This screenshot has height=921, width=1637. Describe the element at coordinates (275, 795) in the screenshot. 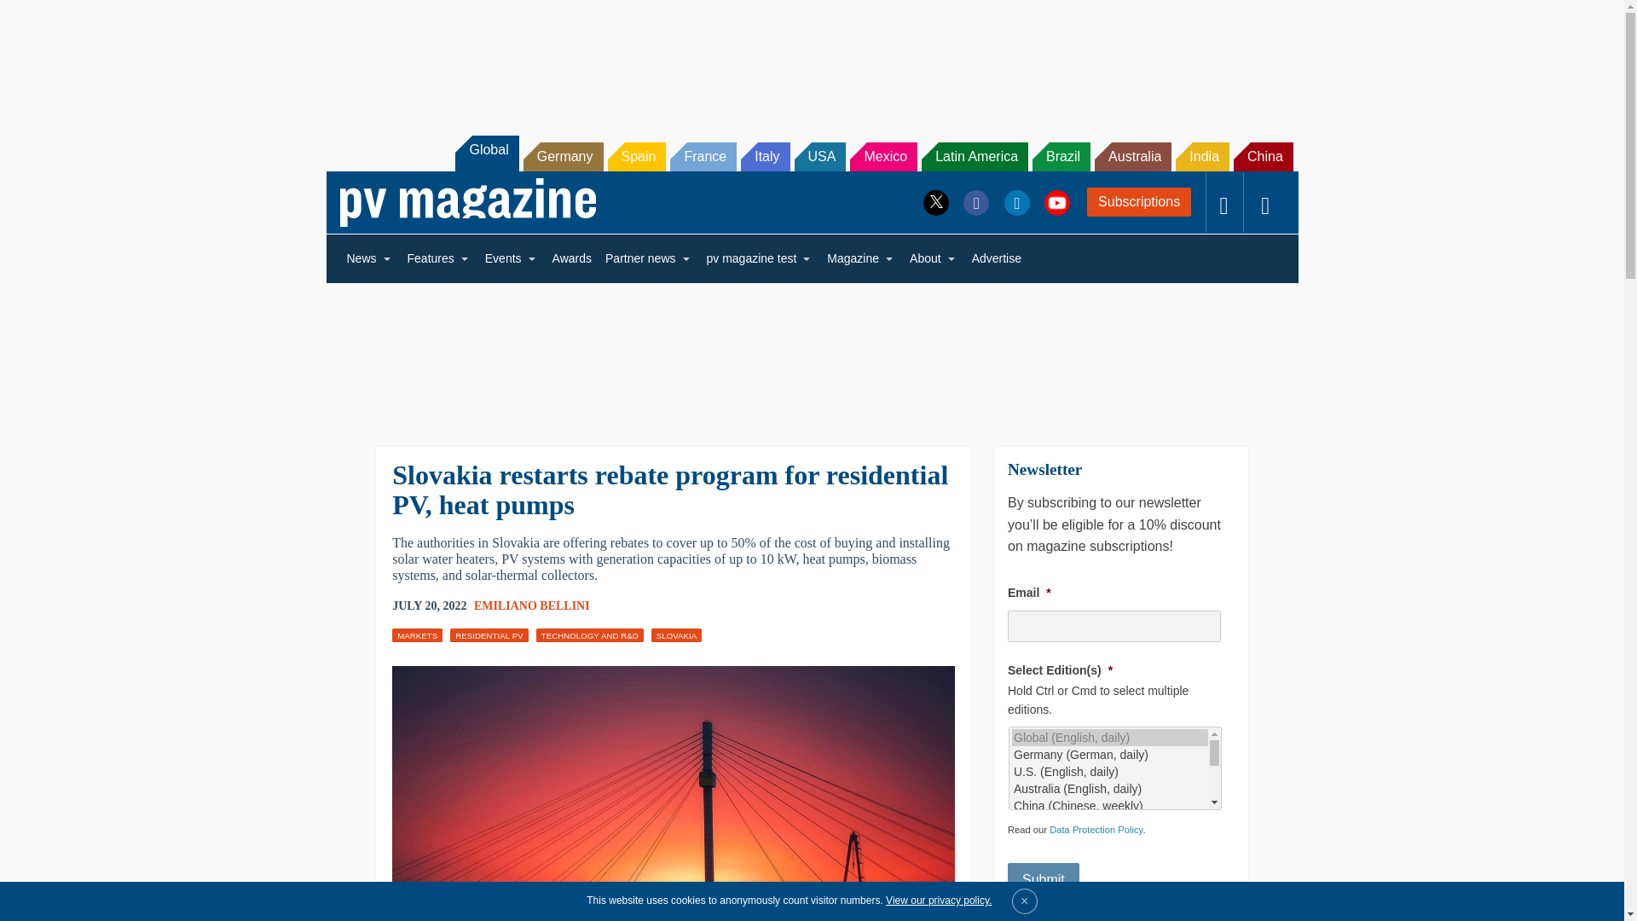

I see `3rd party ad content` at that location.